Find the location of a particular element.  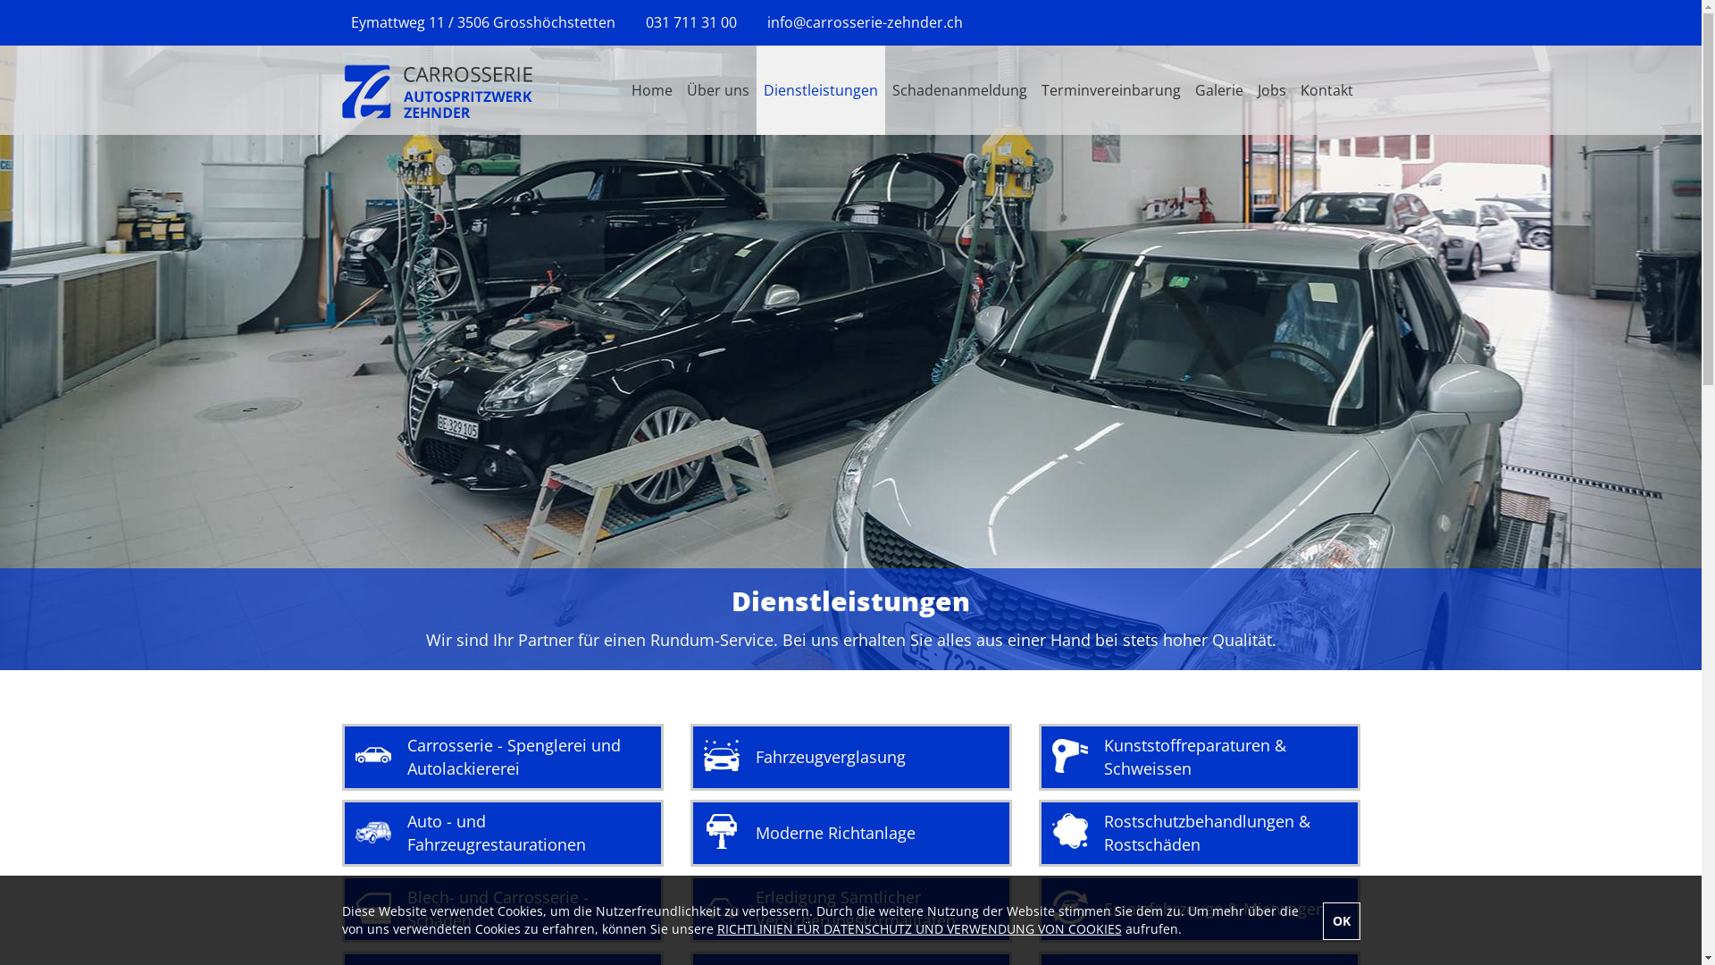

Dienstleistungen is located at coordinates (820, 90).